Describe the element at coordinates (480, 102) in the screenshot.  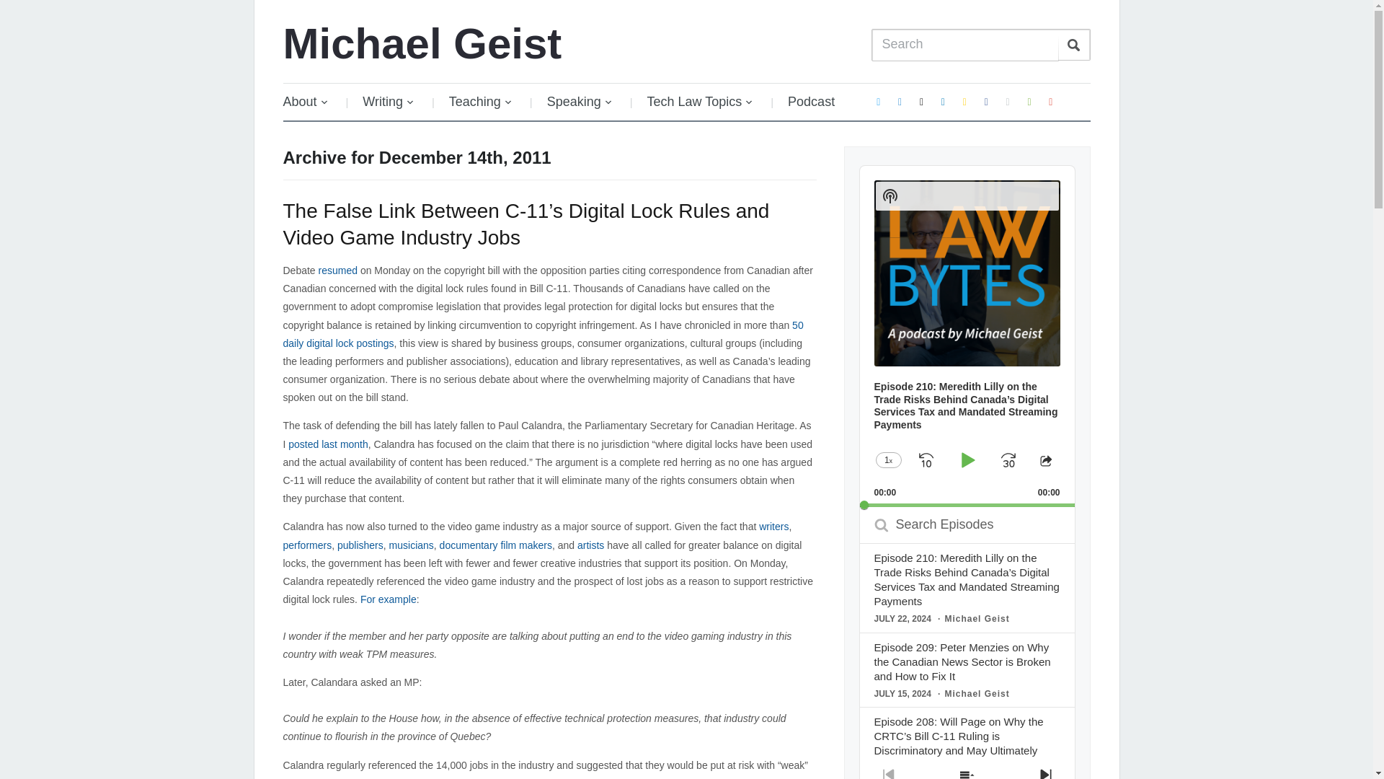
I see `Teaching` at that location.